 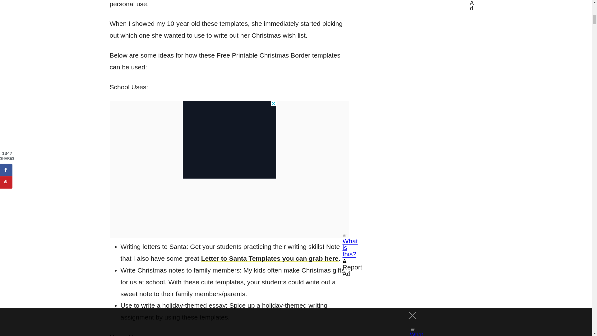 I want to click on 3rd party ad content, so click(x=229, y=139).